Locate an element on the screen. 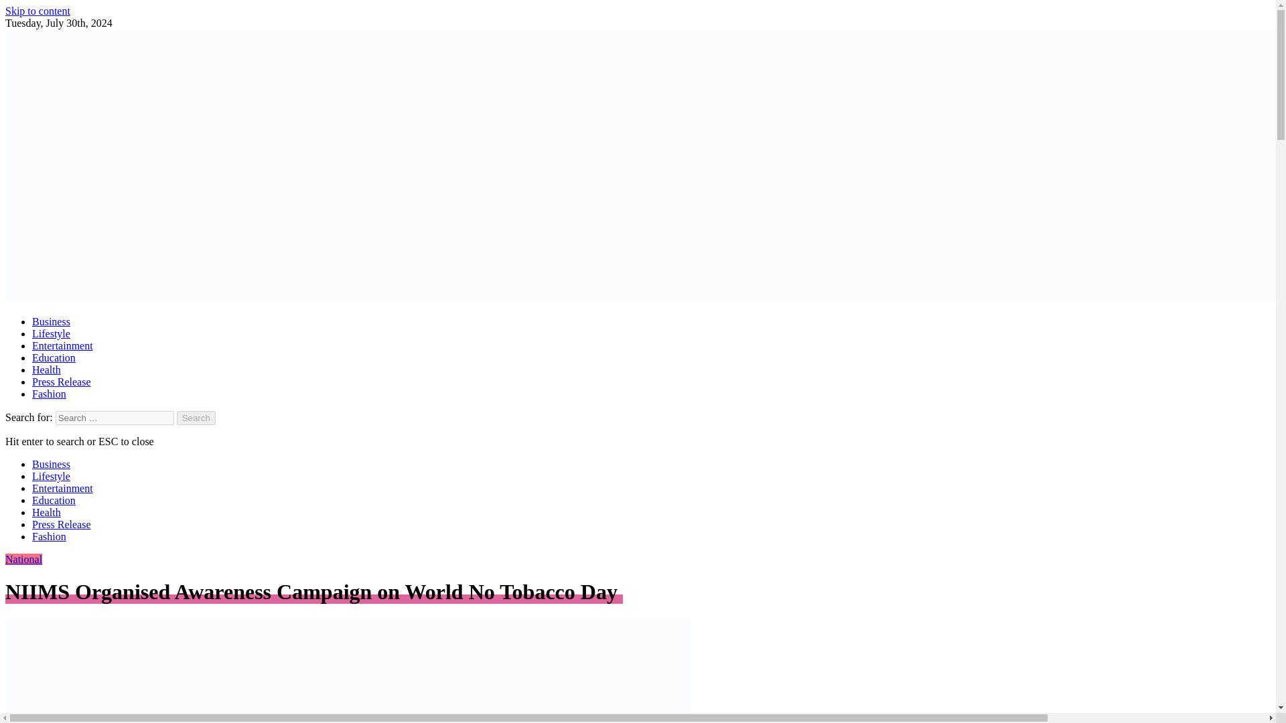 This screenshot has height=723, width=1286. Education is located at coordinates (54, 357).